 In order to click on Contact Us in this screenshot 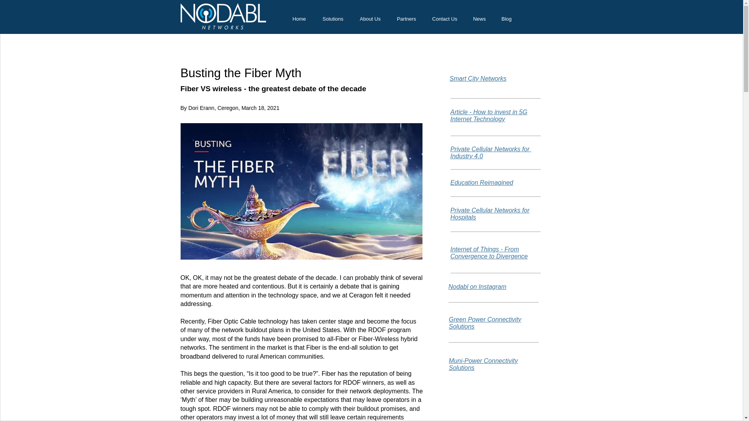, I will do `click(445, 19)`.